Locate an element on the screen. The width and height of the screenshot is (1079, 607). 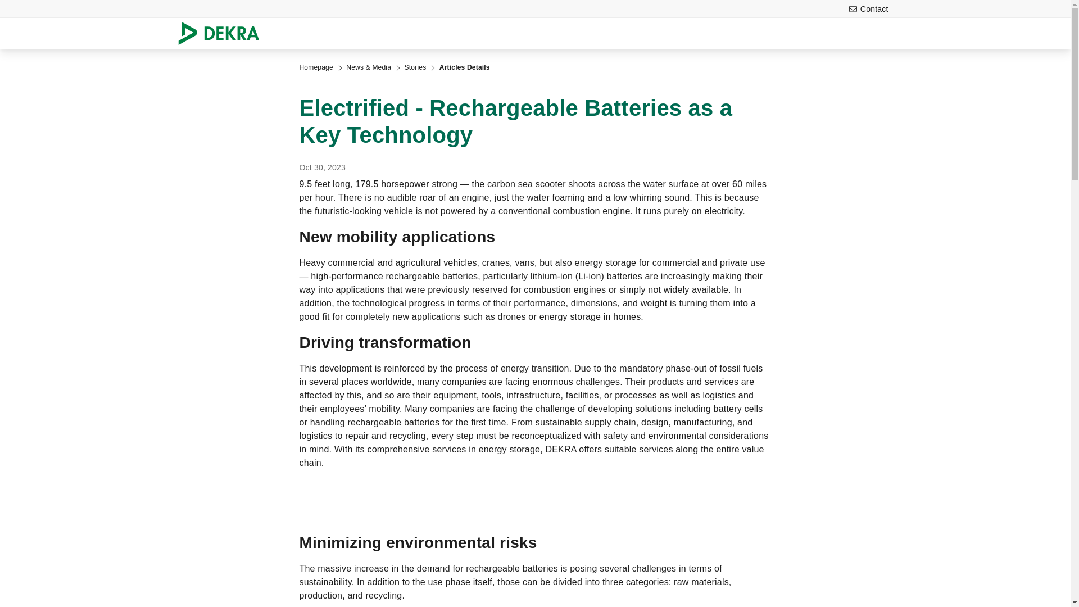
Search is located at coordinates (921, 34).